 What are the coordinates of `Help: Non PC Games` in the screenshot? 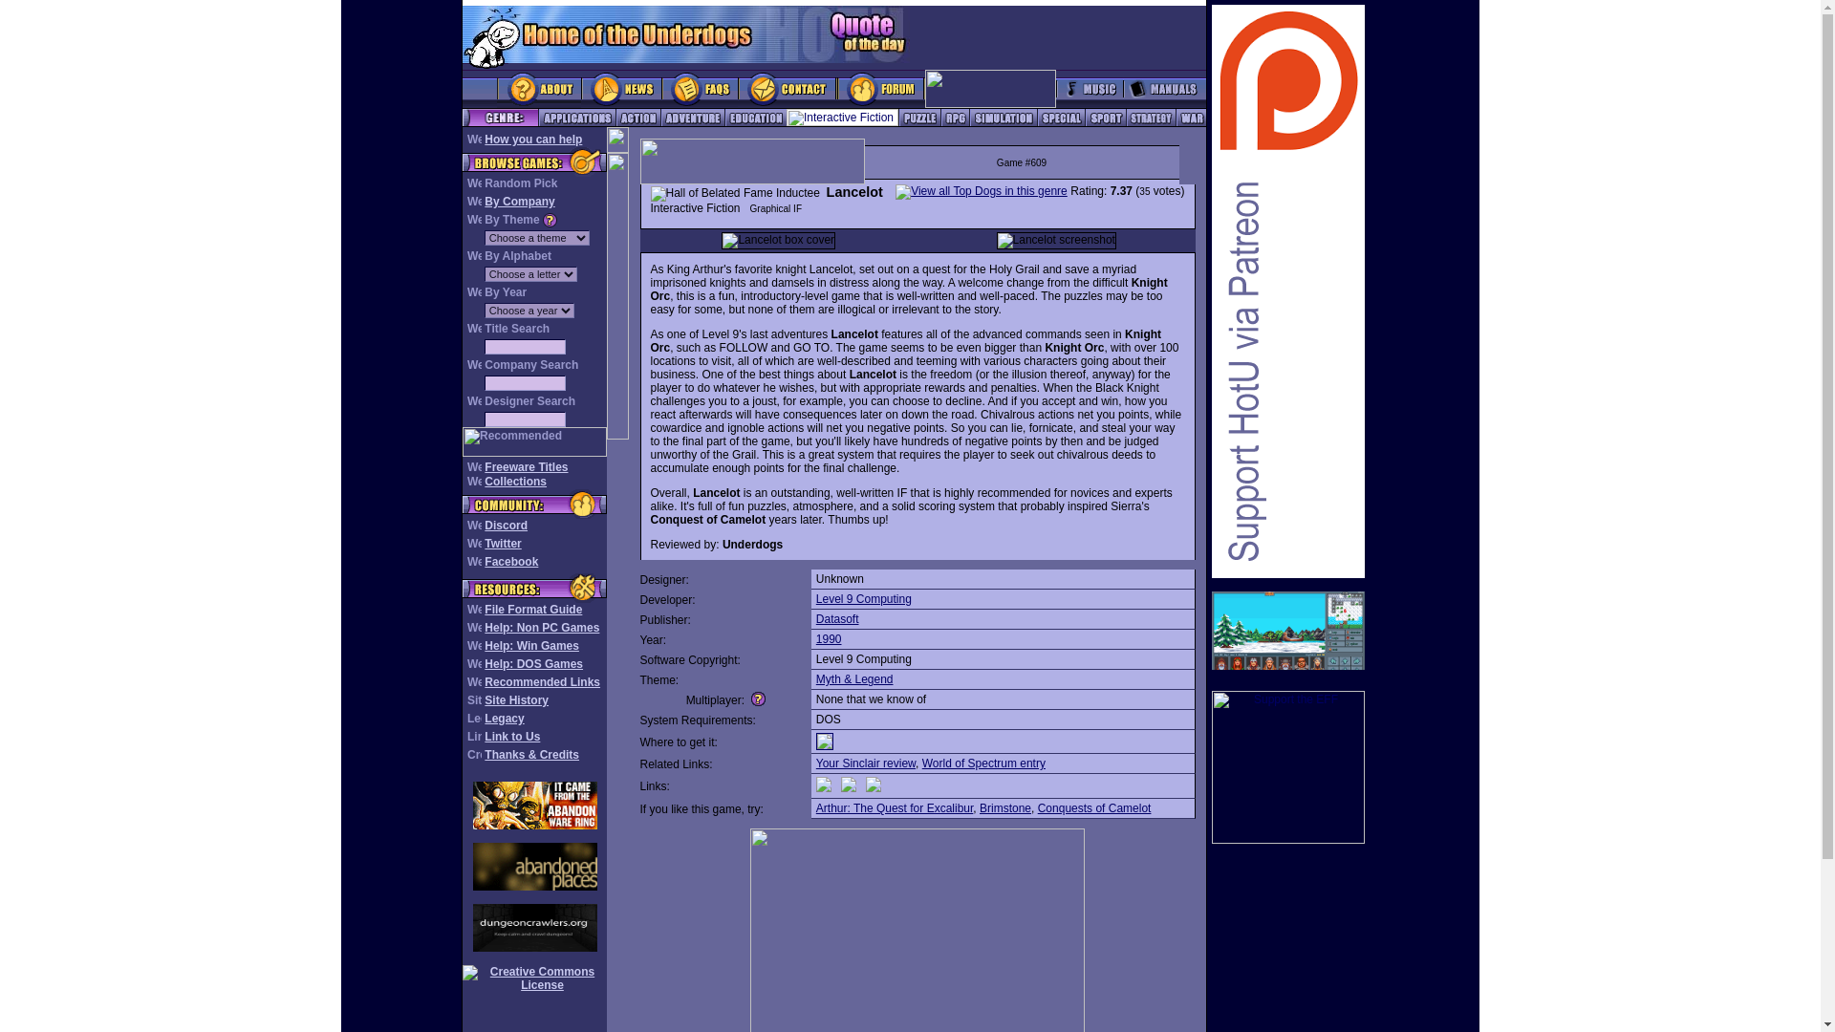 It's located at (541, 628).